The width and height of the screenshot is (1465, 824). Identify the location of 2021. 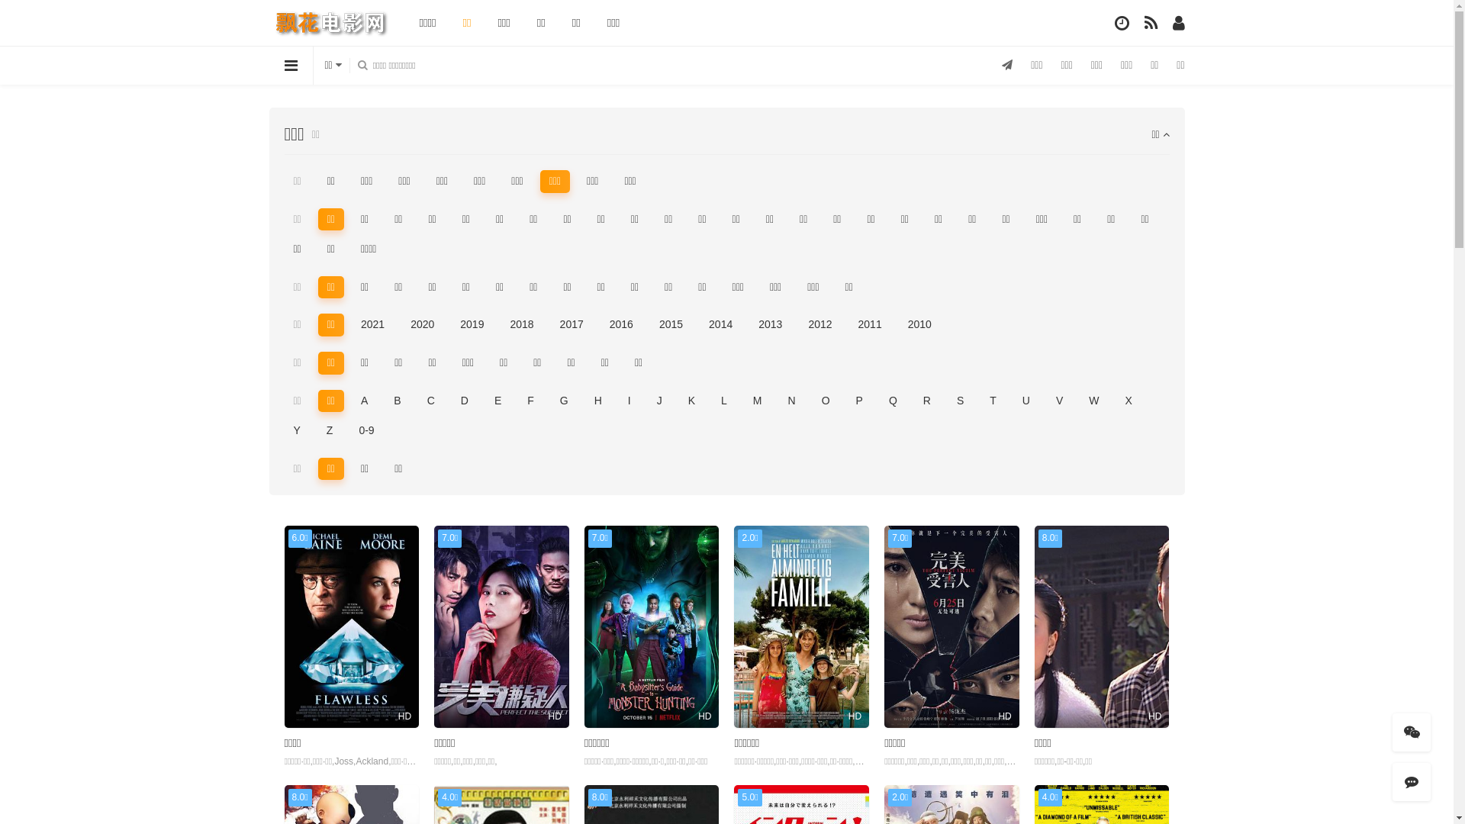
(372, 325).